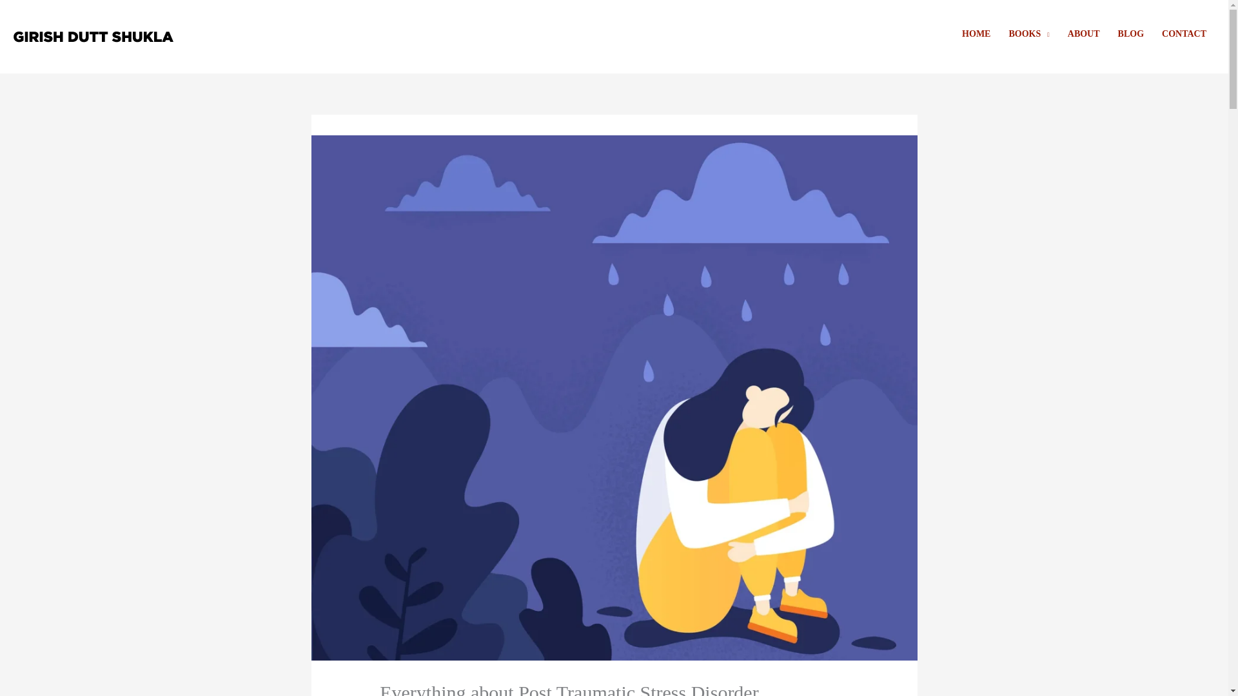 This screenshot has width=1238, height=696. I want to click on HOME, so click(976, 34).